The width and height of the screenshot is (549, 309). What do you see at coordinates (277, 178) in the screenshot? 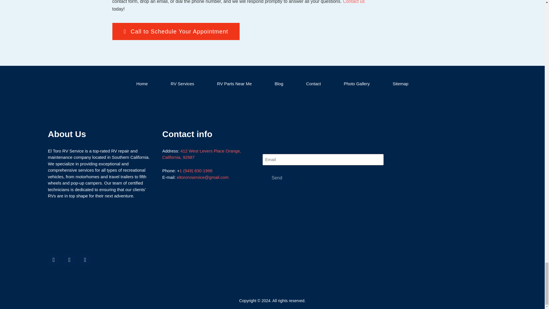
I see `Send` at bounding box center [277, 178].